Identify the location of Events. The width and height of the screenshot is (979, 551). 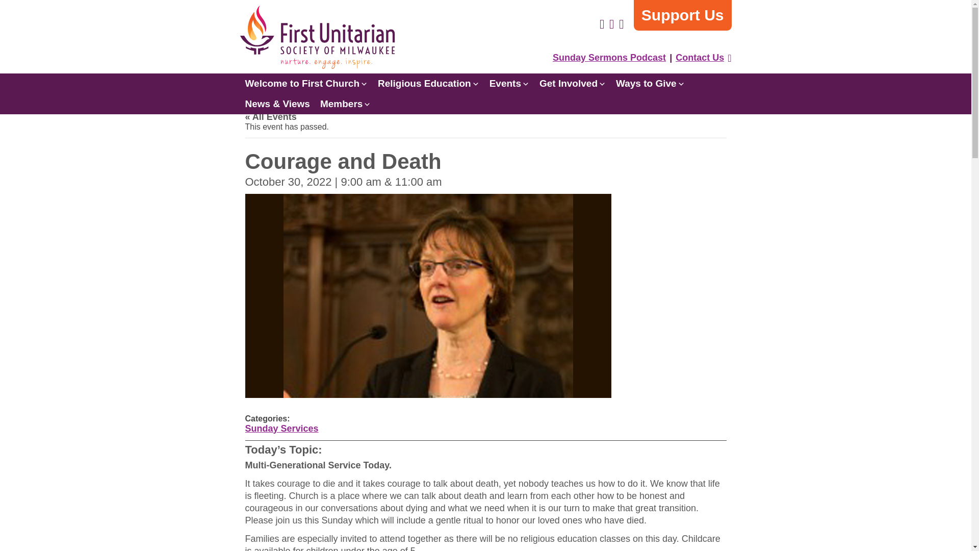
(509, 83).